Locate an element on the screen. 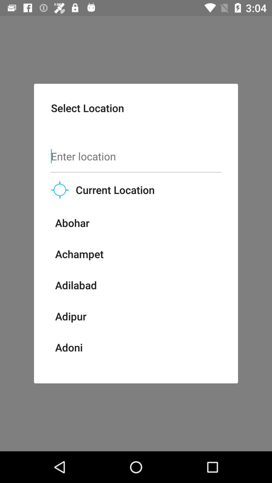  turn on the icon above adipur icon is located at coordinates (76, 285).